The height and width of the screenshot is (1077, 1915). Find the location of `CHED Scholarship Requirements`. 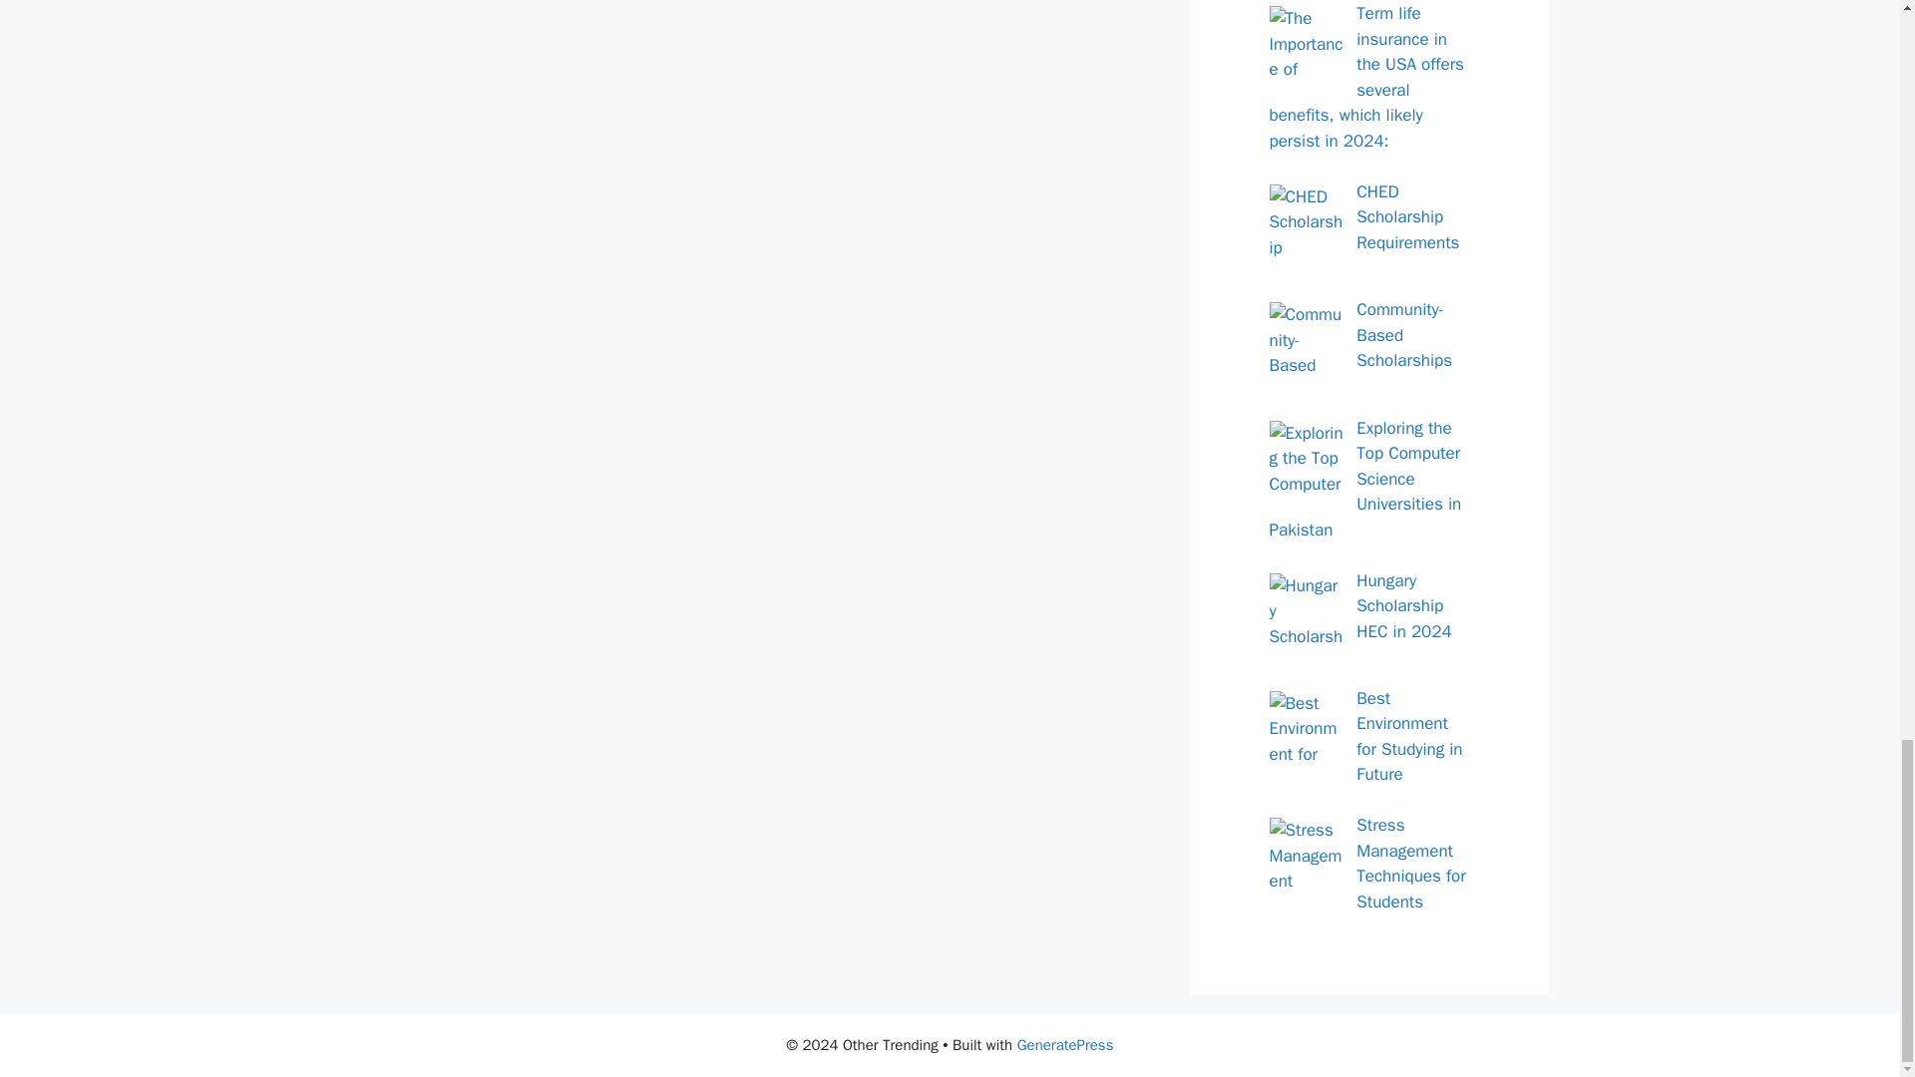

CHED Scholarship Requirements is located at coordinates (1407, 217).